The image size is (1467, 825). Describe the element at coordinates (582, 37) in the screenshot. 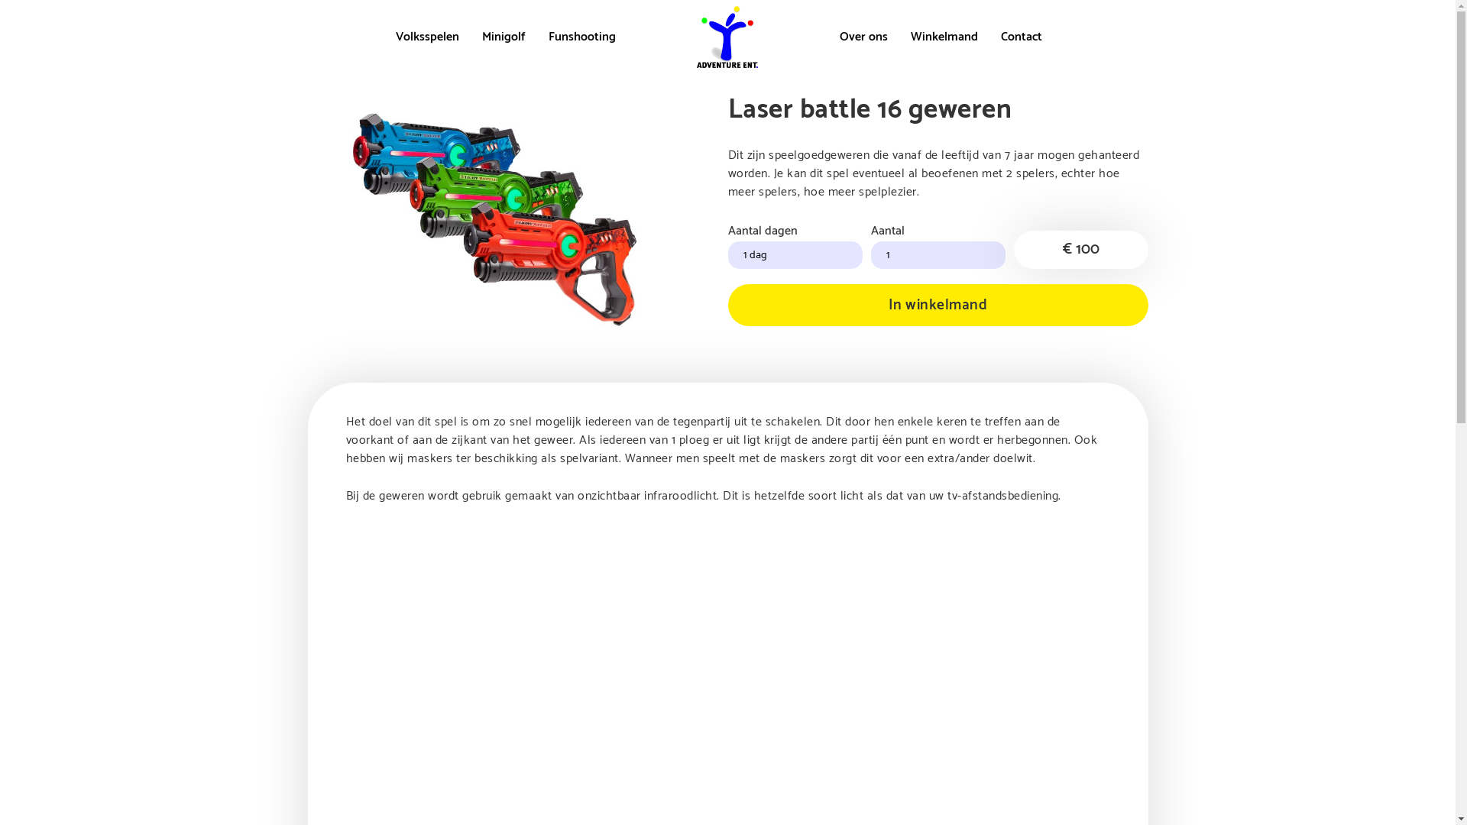

I see `Funshooting` at that location.